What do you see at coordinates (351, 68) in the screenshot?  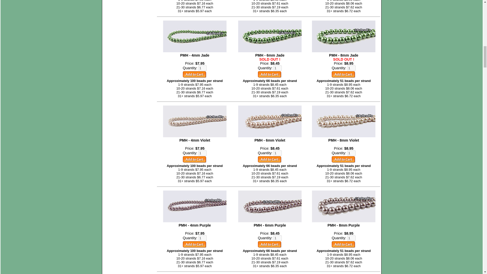 I see `1` at bounding box center [351, 68].